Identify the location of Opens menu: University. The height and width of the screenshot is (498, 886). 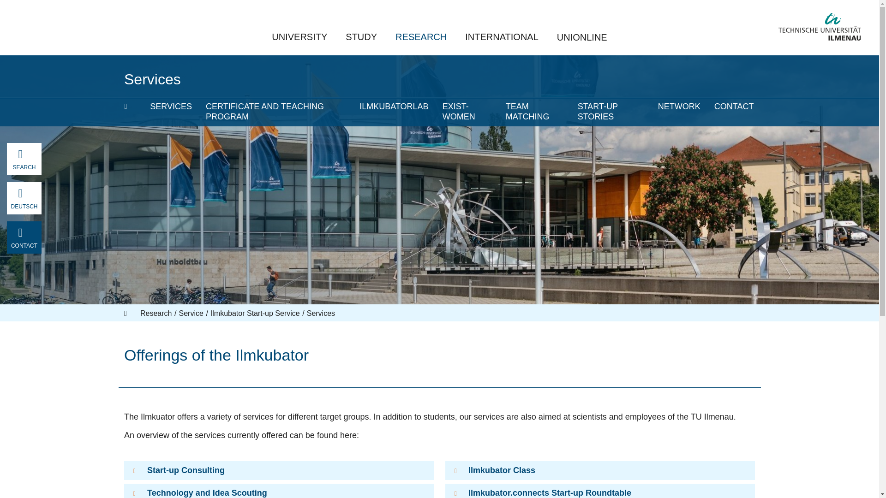
(299, 37).